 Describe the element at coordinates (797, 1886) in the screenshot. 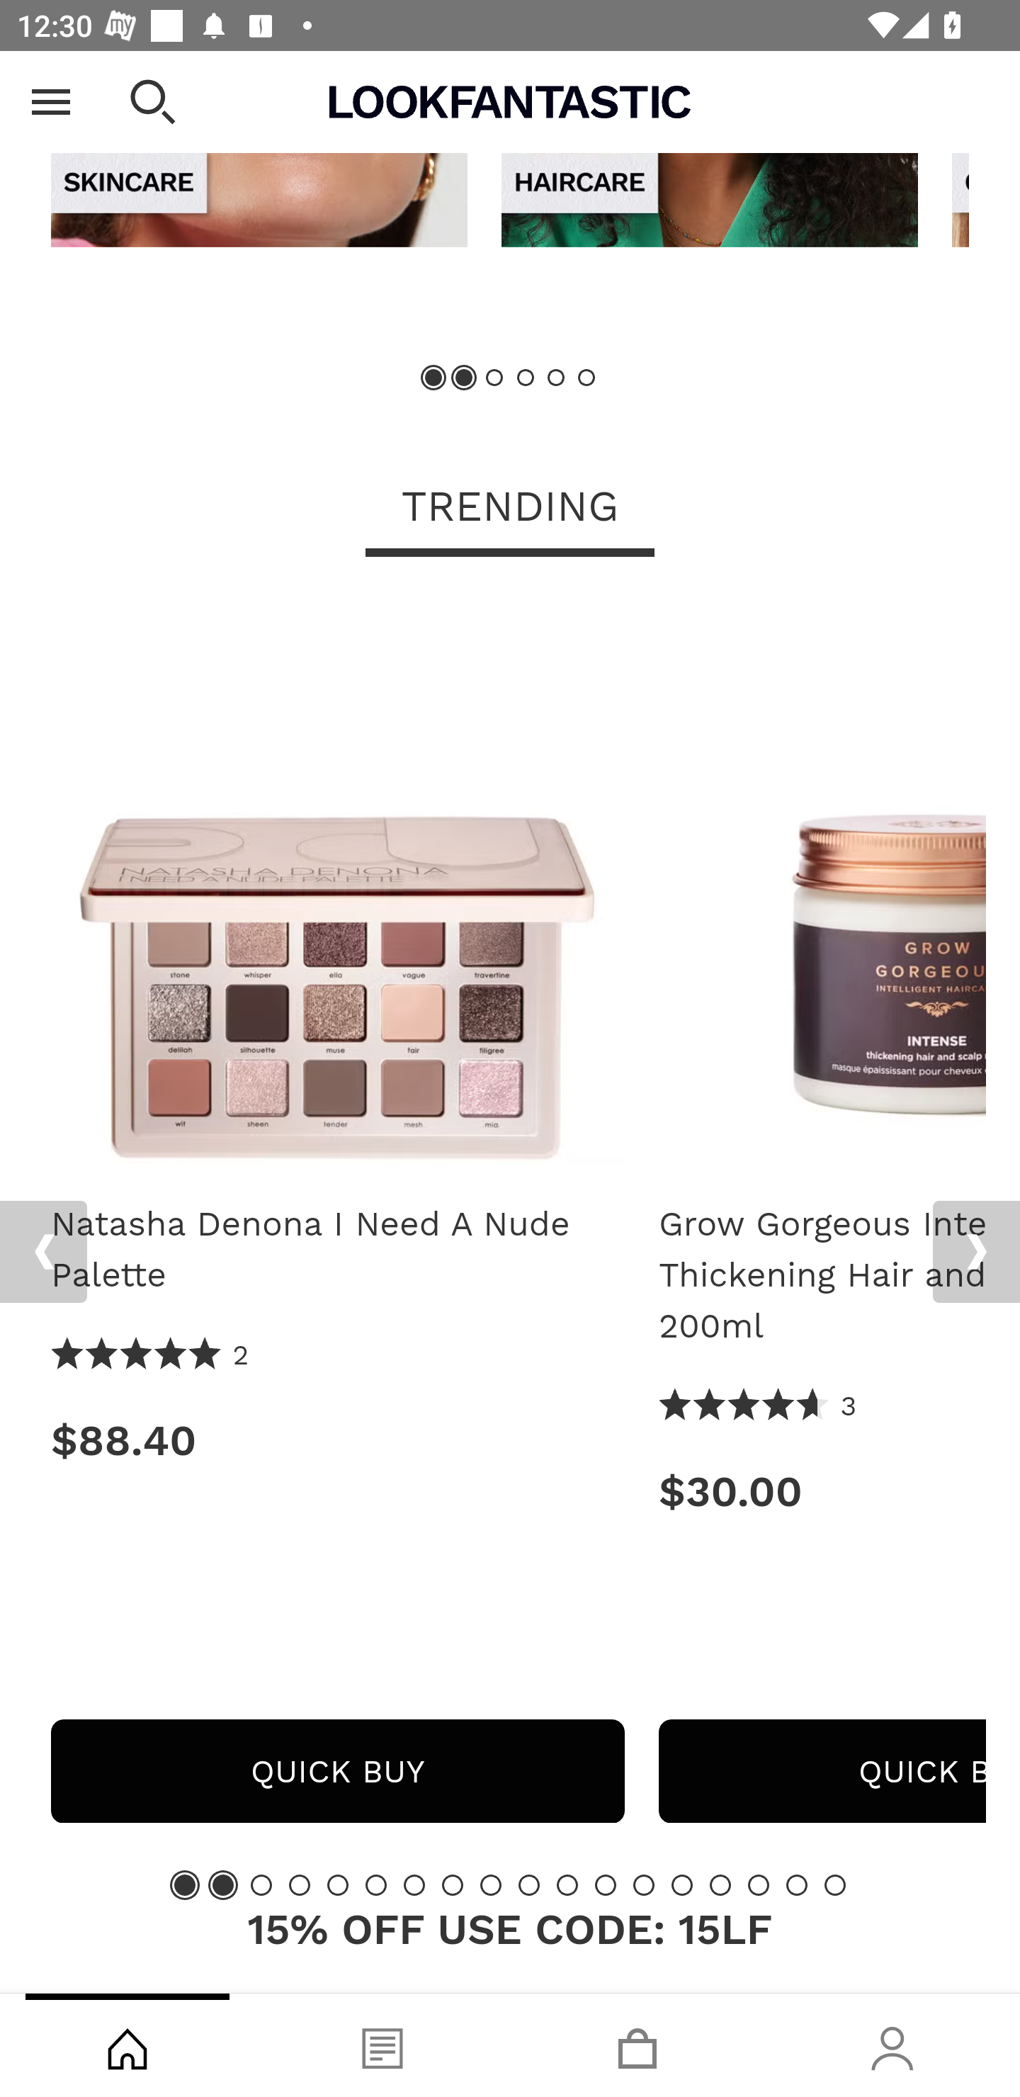

I see `Slide 17` at that location.